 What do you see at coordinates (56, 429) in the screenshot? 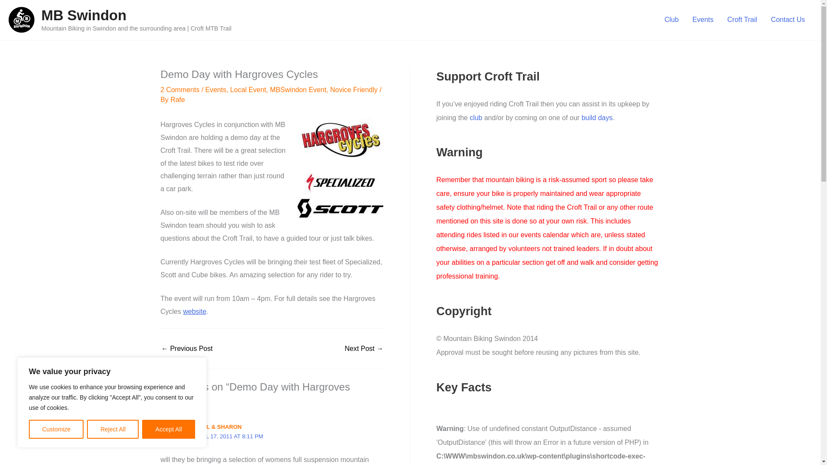
I see `Customize` at bounding box center [56, 429].